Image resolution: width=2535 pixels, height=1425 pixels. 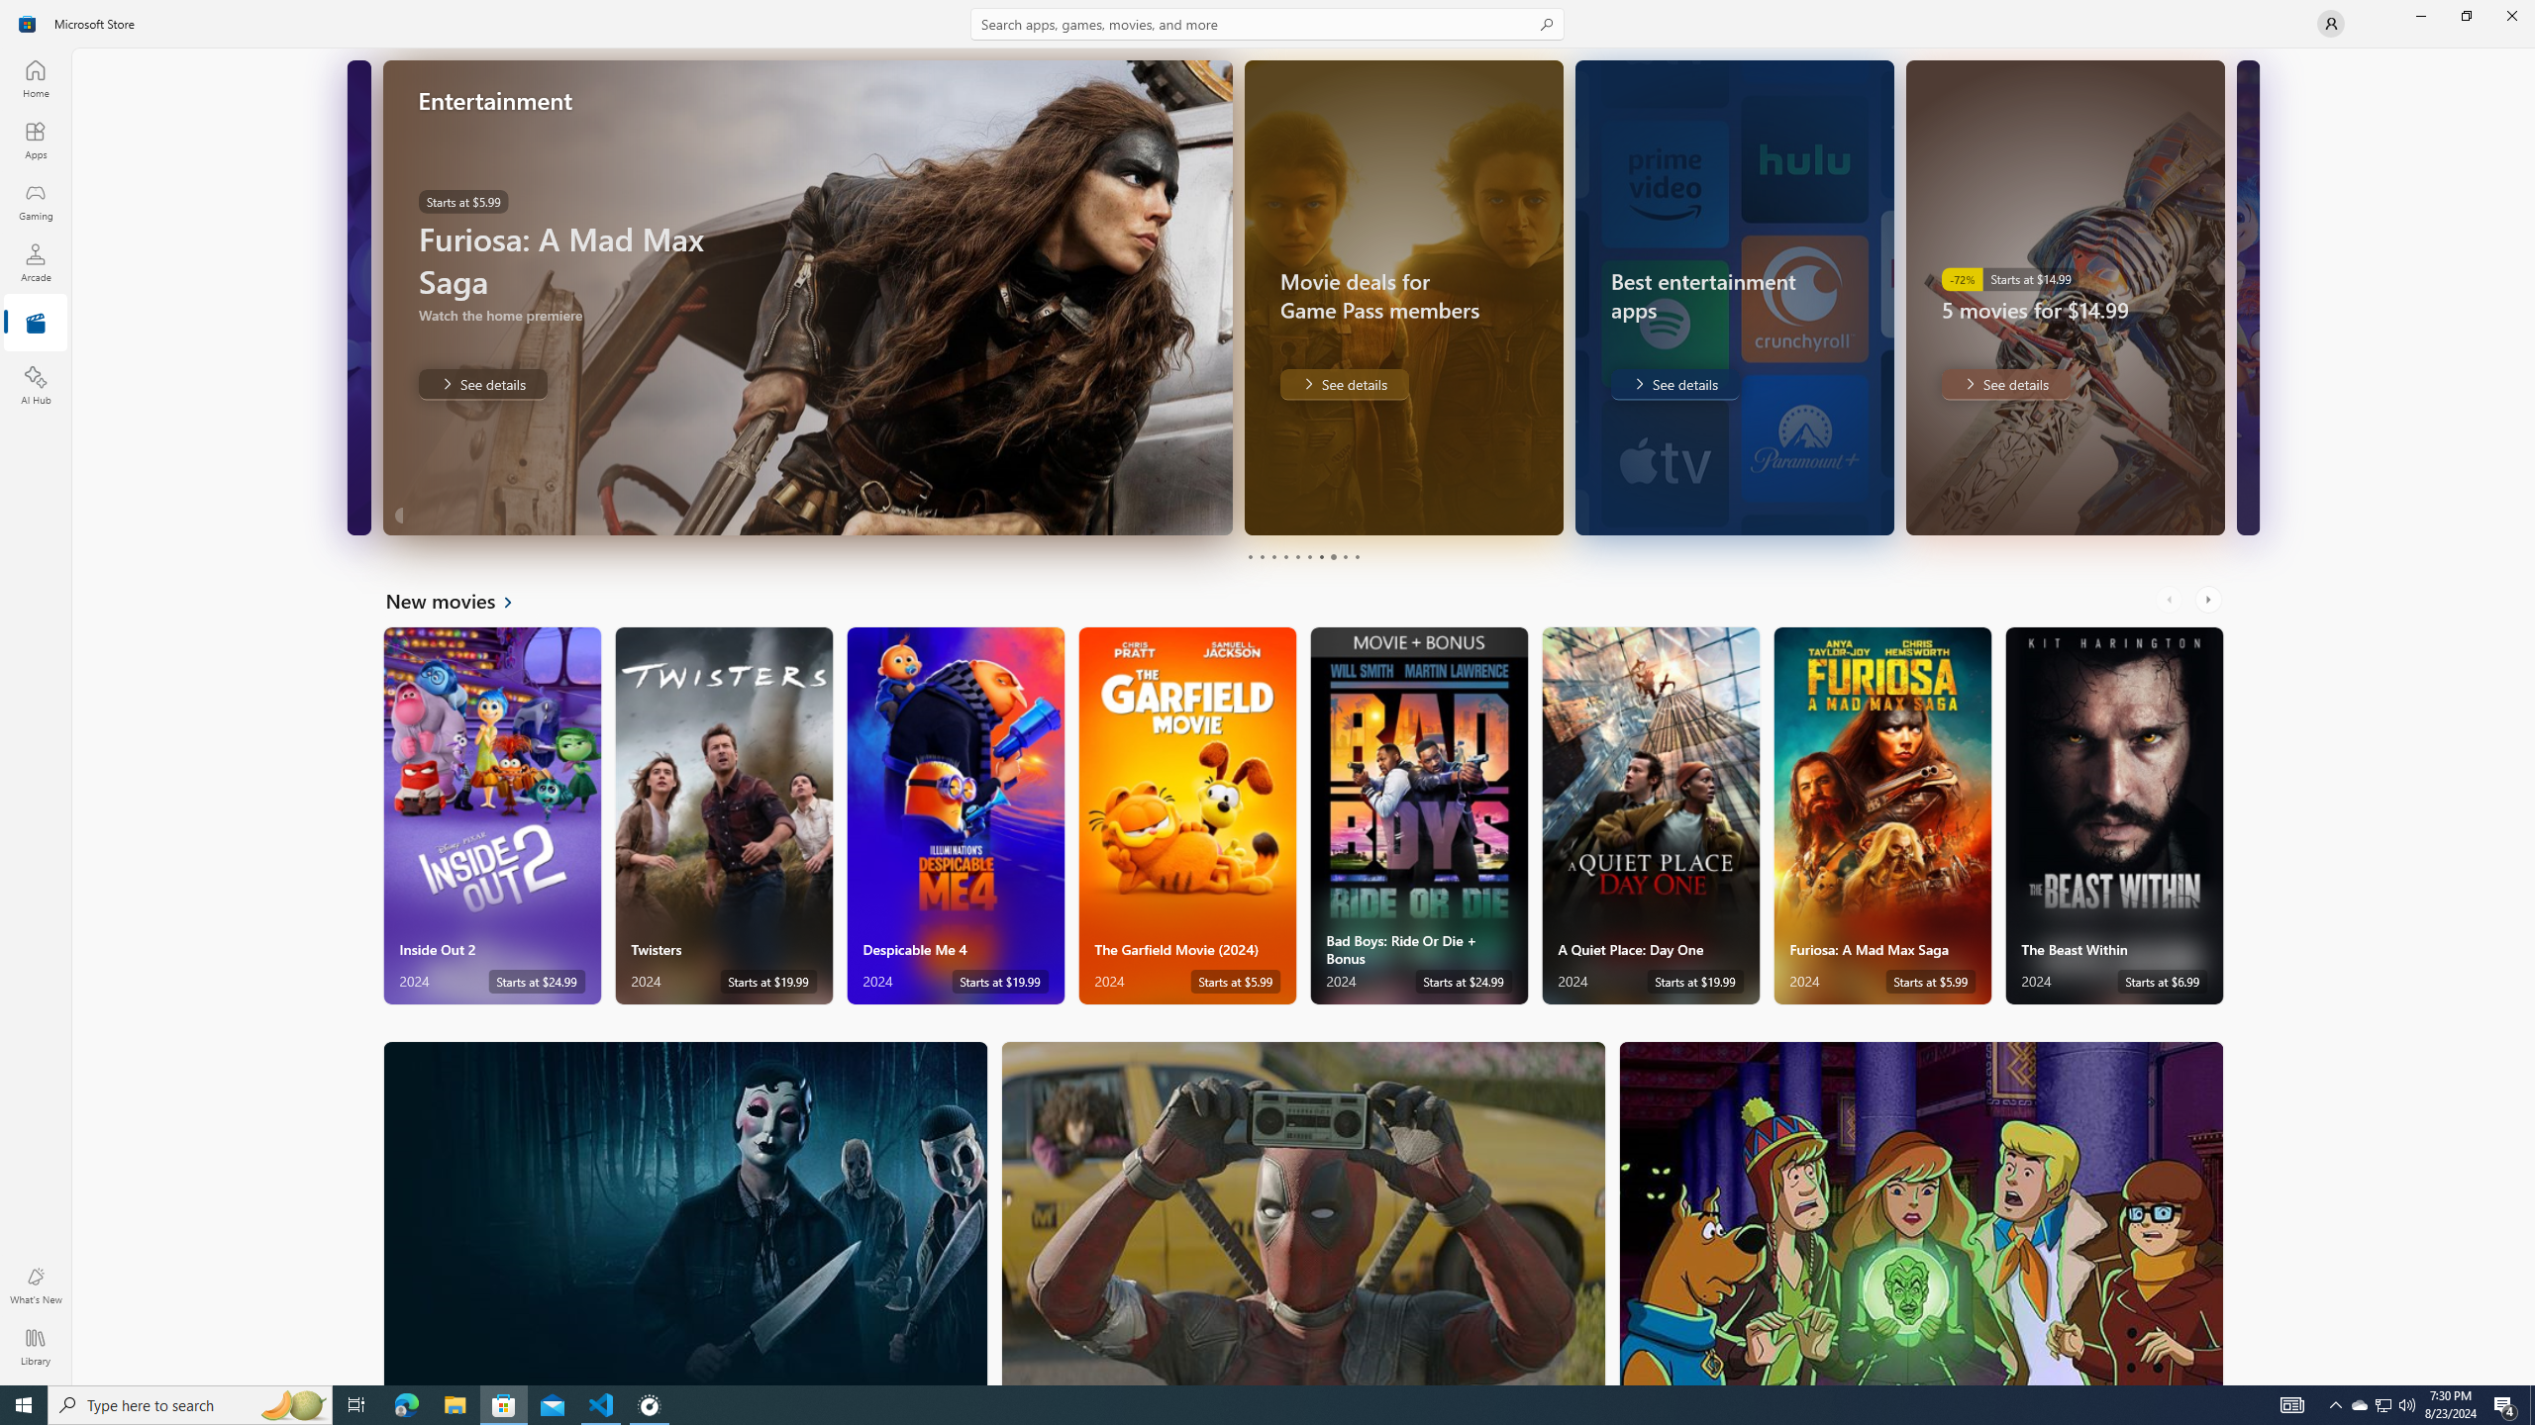 What do you see at coordinates (461, 600) in the screenshot?
I see `See all  New movies` at bounding box center [461, 600].